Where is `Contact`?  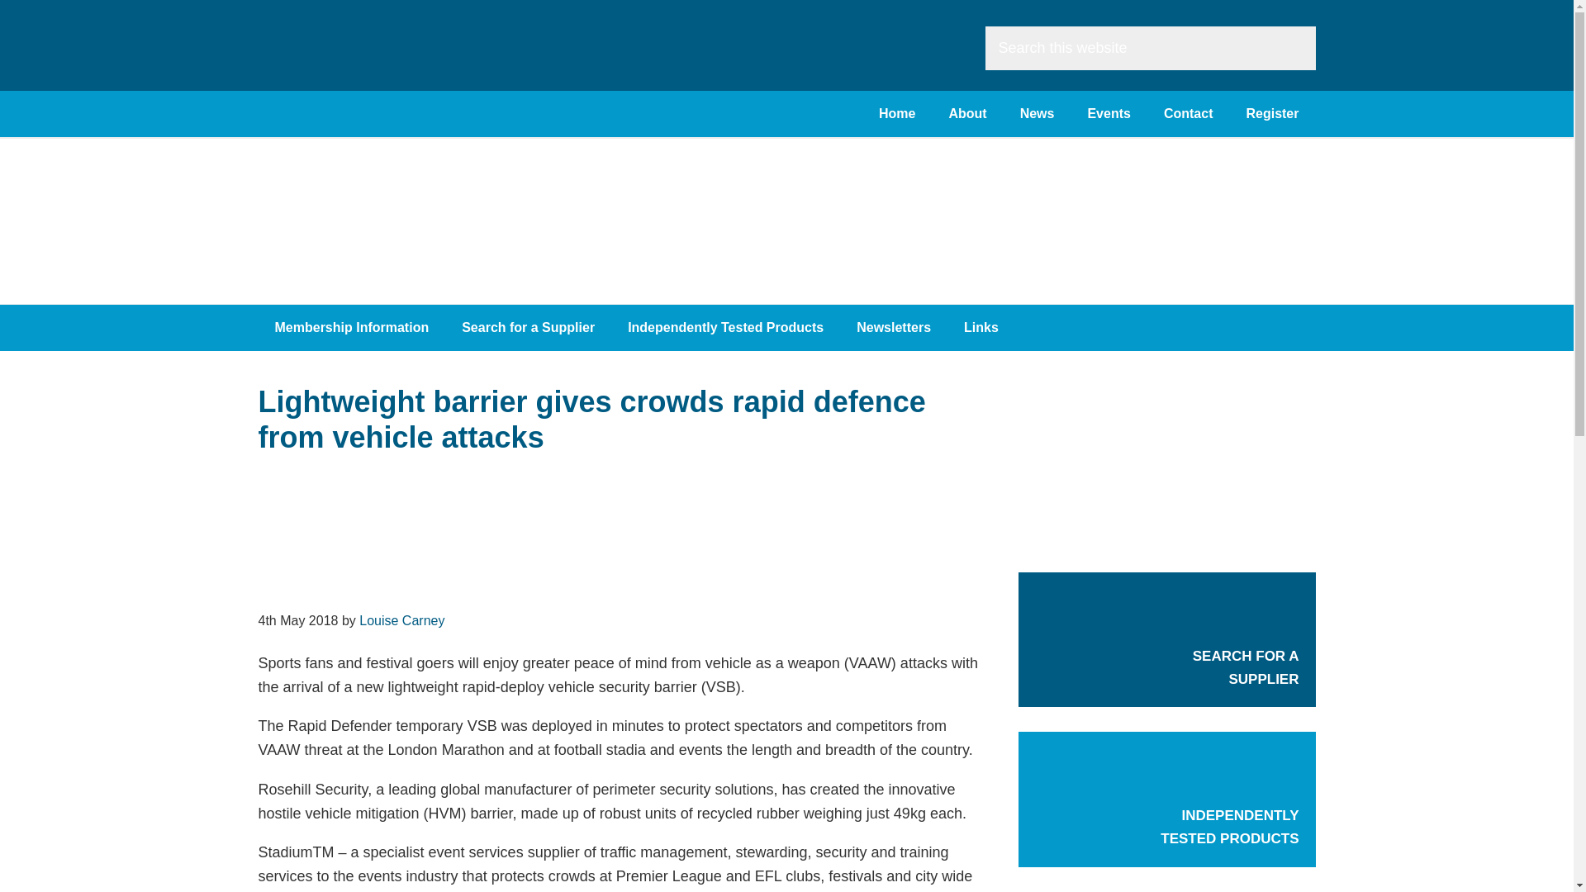
Contact is located at coordinates (1188, 114).